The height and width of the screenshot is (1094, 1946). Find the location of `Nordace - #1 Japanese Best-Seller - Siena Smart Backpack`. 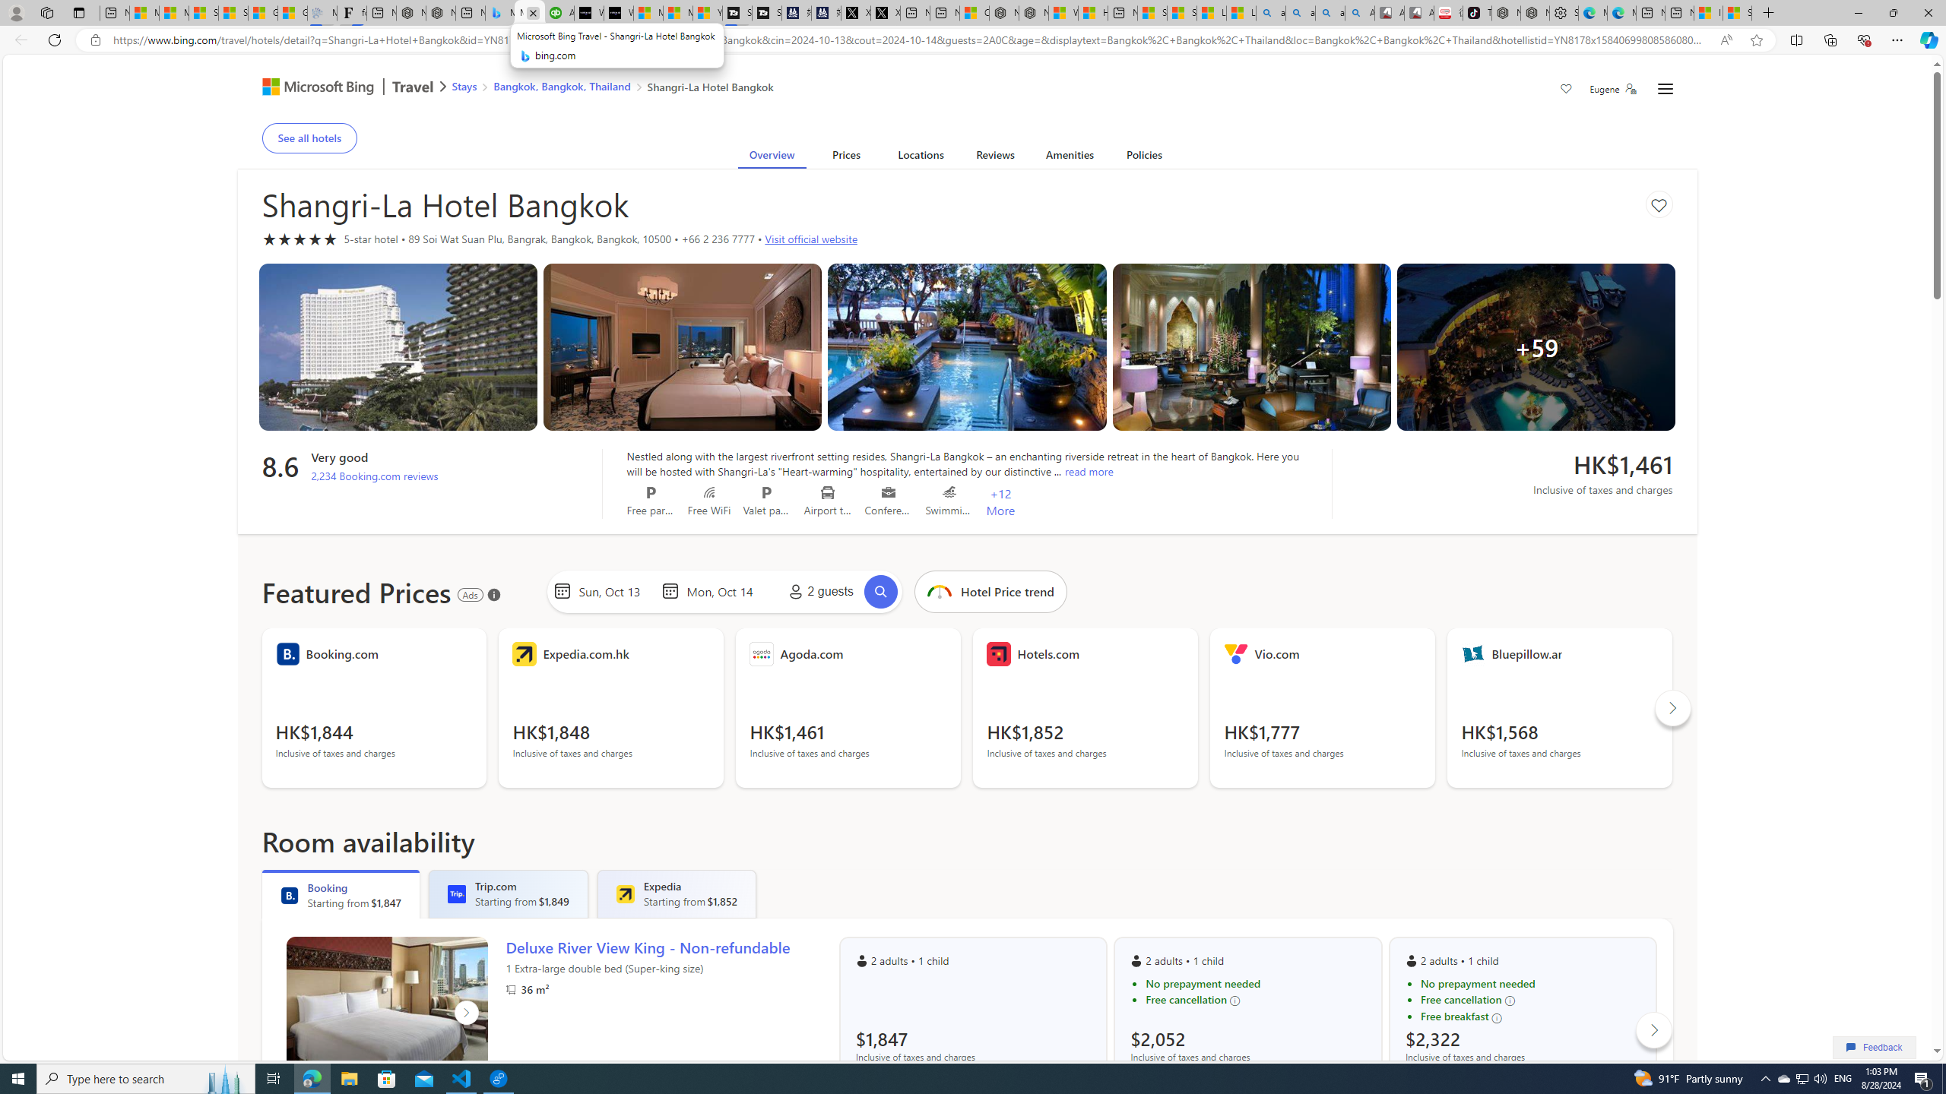

Nordace - #1 Japanese Best-Seller - Siena Smart Backpack is located at coordinates (441, 13).